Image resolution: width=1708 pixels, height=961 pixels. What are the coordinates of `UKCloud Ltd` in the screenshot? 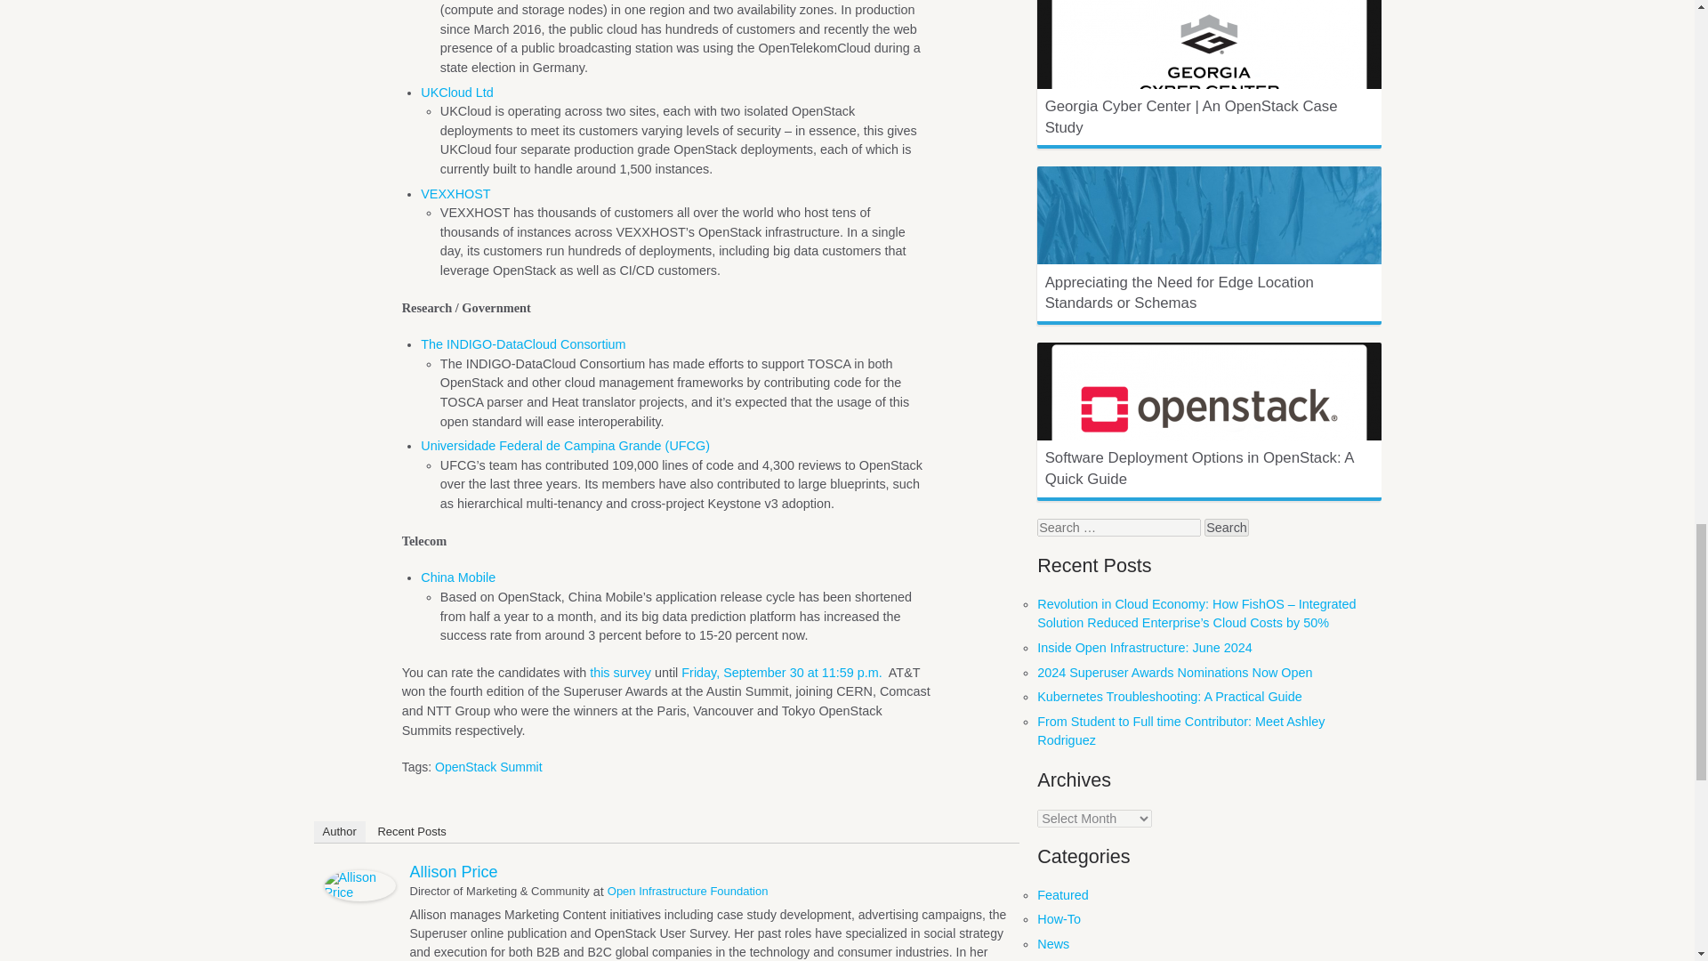 It's located at (456, 93).